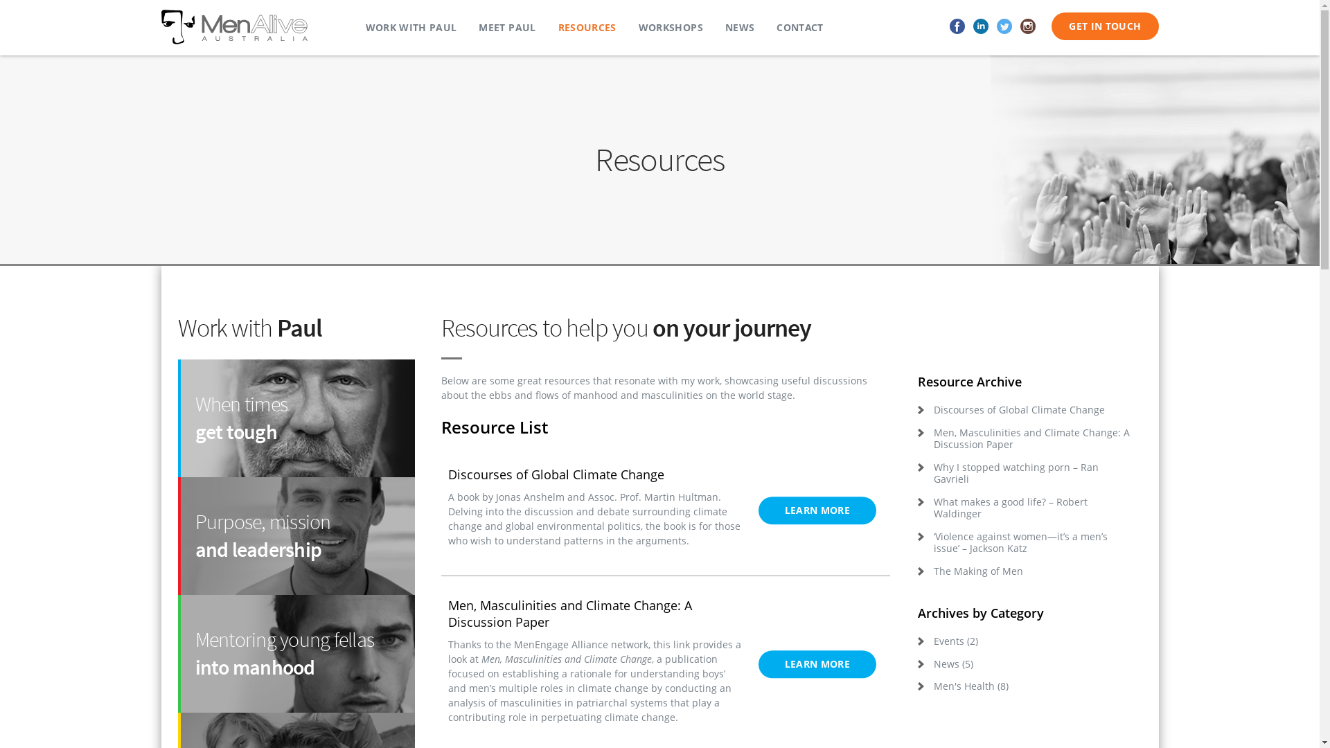 This screenshot has width=1330, height=748. What do you see at coordinates (411, 28) in the screenshot?
I see `WORK WITH PAUL` at bounding box center [411, 28].